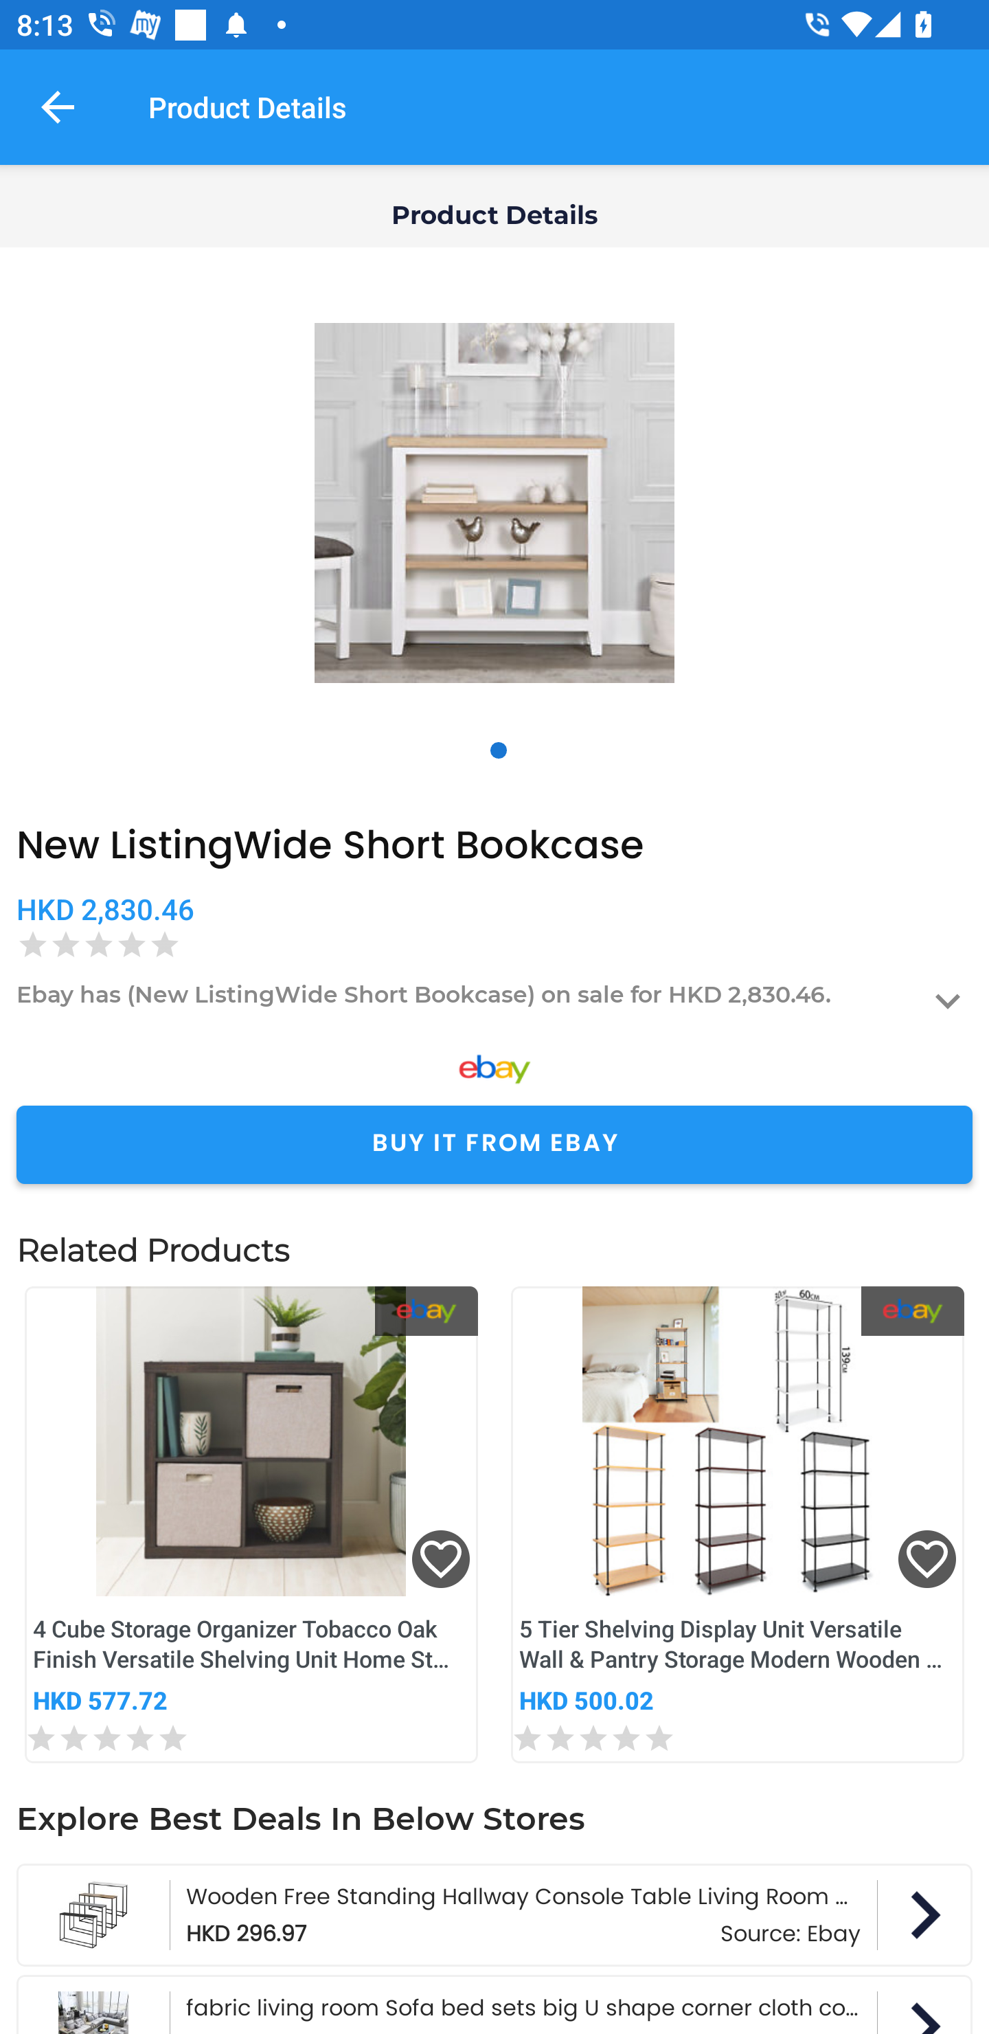 The image size is (989, 2034). I want to click on BUY IT FROM EBAY, so click(494, 1145).